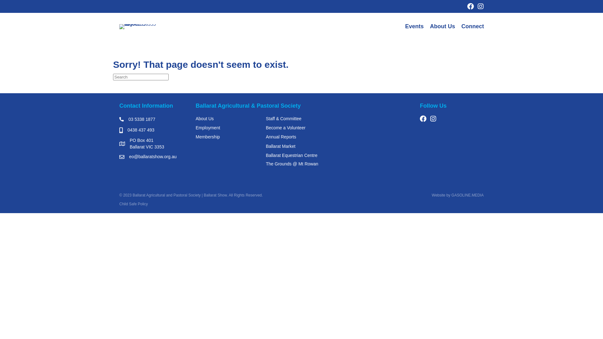 This screenshot has width=603, height=339. What do you see at coordinates (153, 157) in the screenshot?
I see `eo@ballaratshow.org.au` at bounding box center [153, 157].